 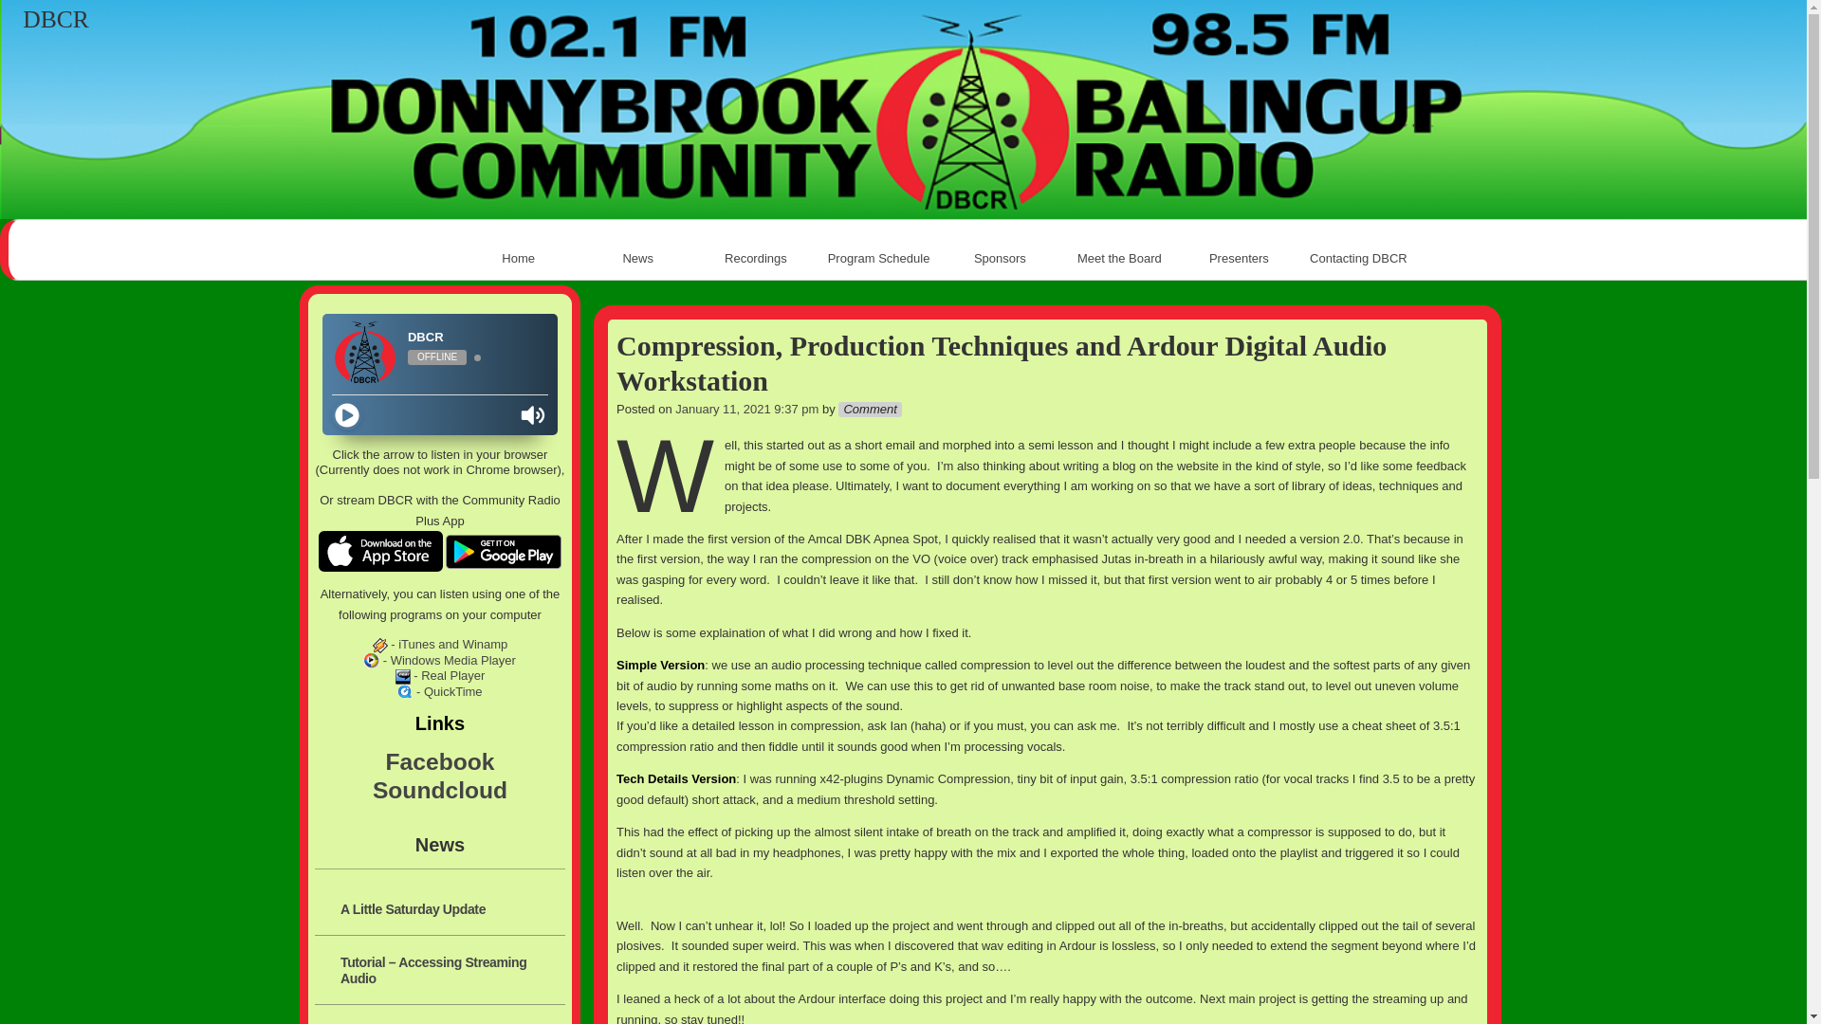 I want to click on Meet the Board, so click(x=1119, y=259).